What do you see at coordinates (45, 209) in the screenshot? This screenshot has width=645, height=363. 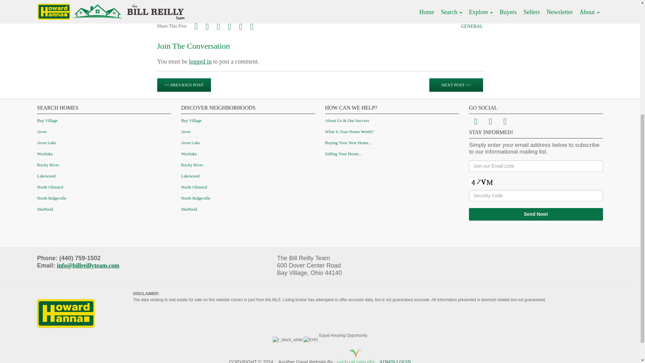 I see `Sheffield` at bounding box center [45, 209].